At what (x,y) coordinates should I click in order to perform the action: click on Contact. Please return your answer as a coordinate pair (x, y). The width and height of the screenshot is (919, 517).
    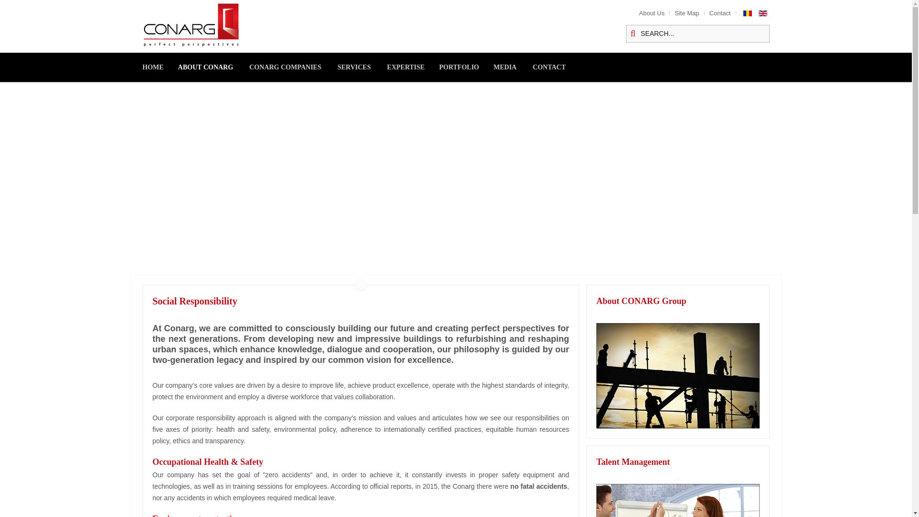
    Looking at the image, I should click on (720, 13).